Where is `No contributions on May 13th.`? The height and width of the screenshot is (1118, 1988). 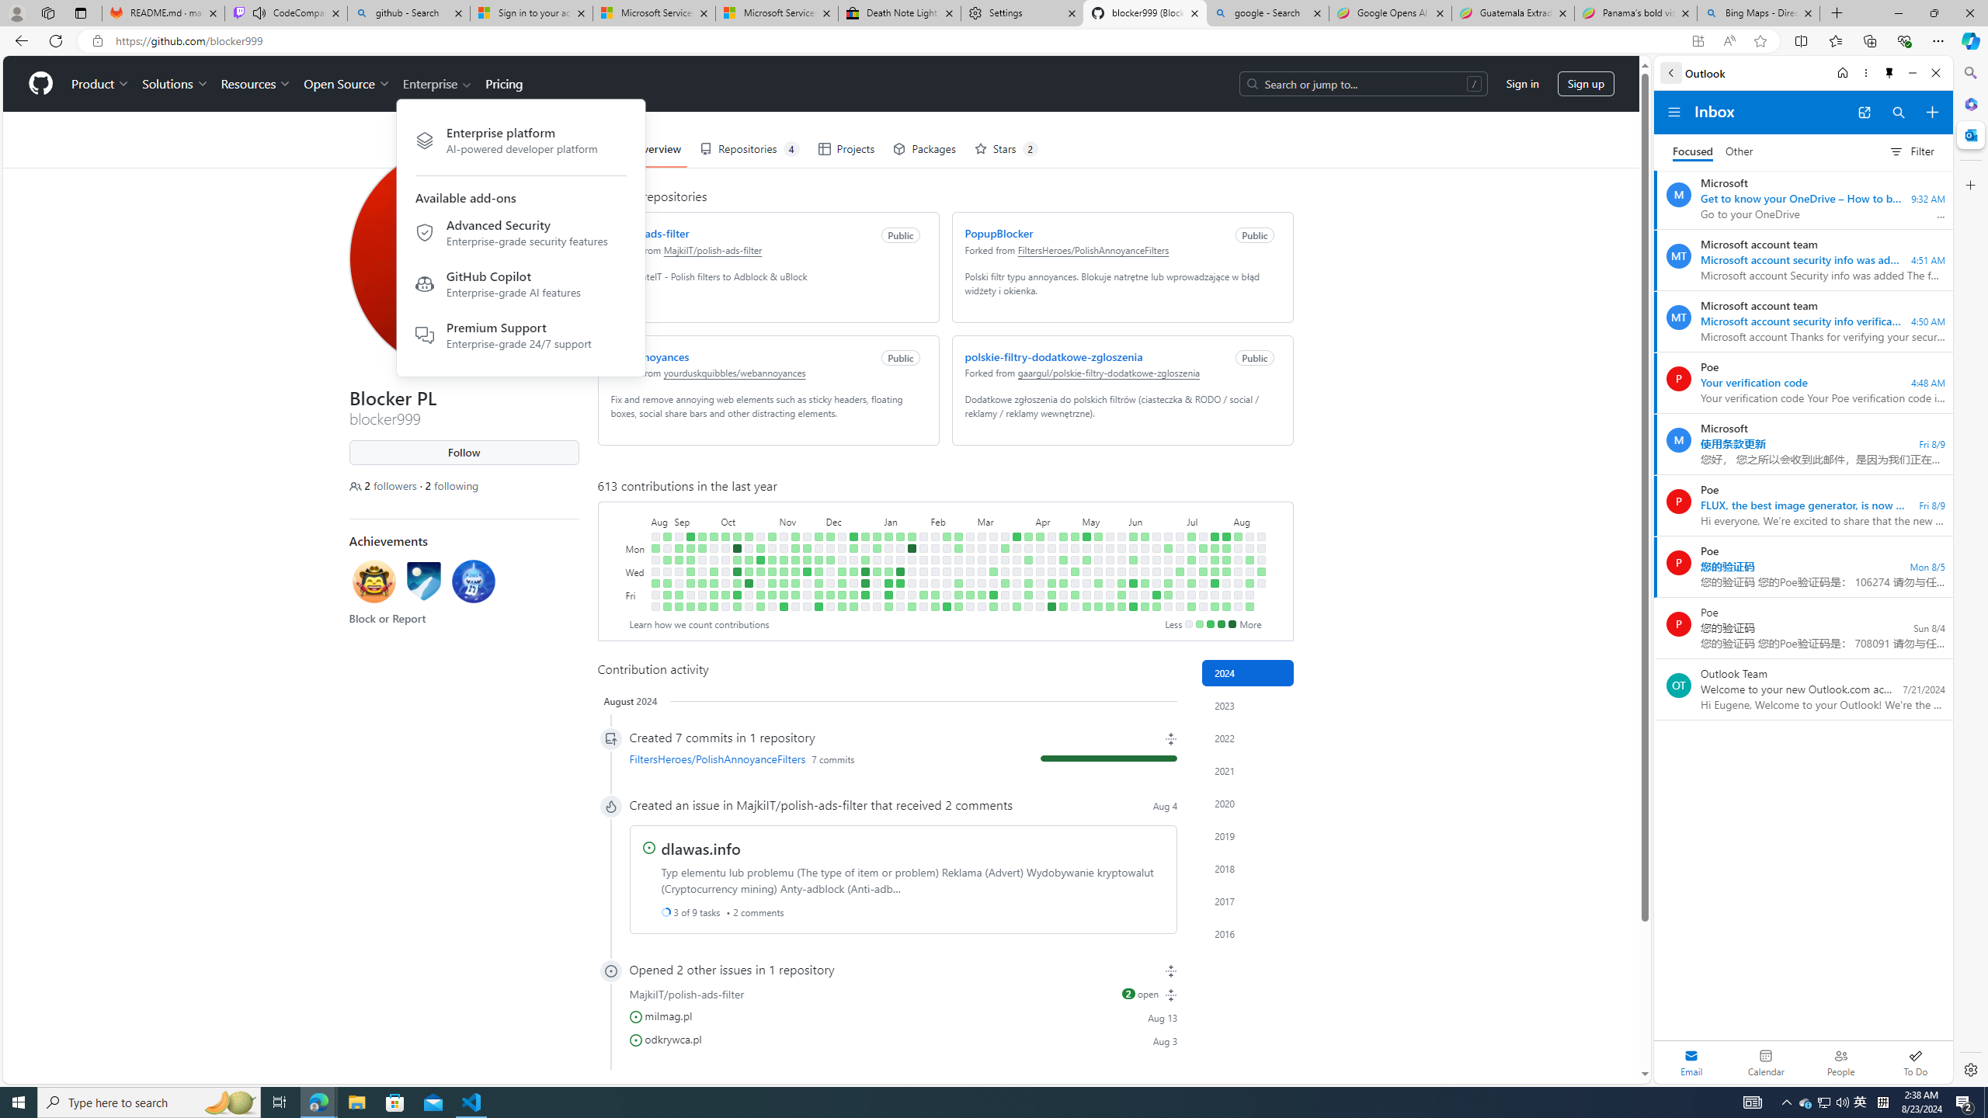
No contributions on May 13th. is located at coordinates (1098, 548).